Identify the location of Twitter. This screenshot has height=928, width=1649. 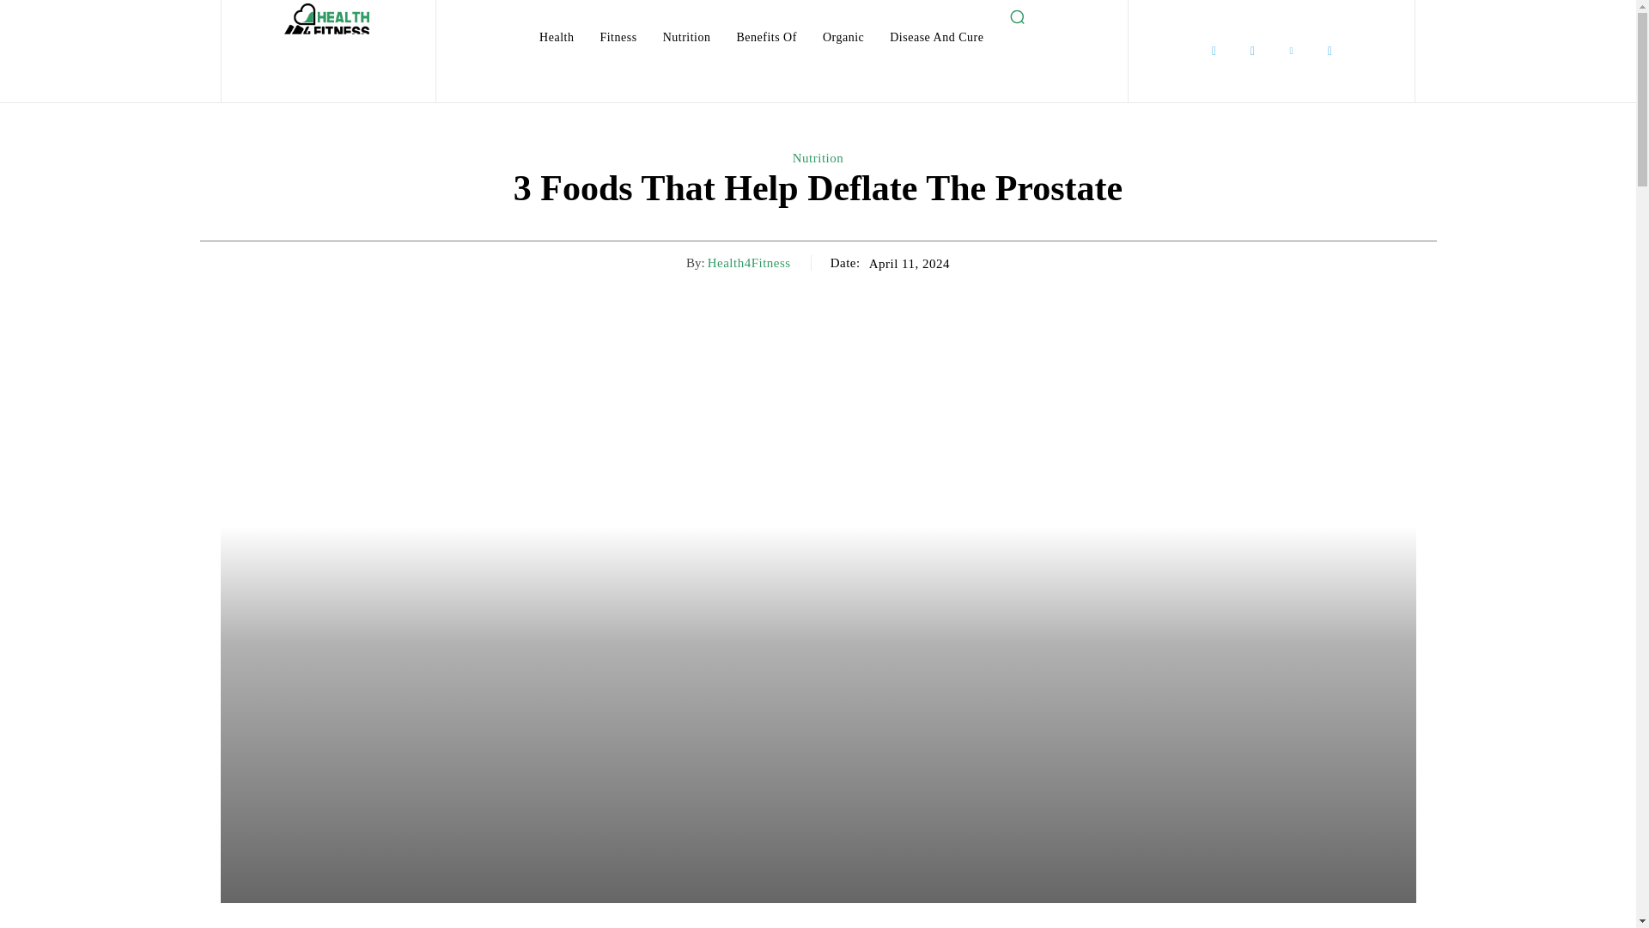
(1330, 51).